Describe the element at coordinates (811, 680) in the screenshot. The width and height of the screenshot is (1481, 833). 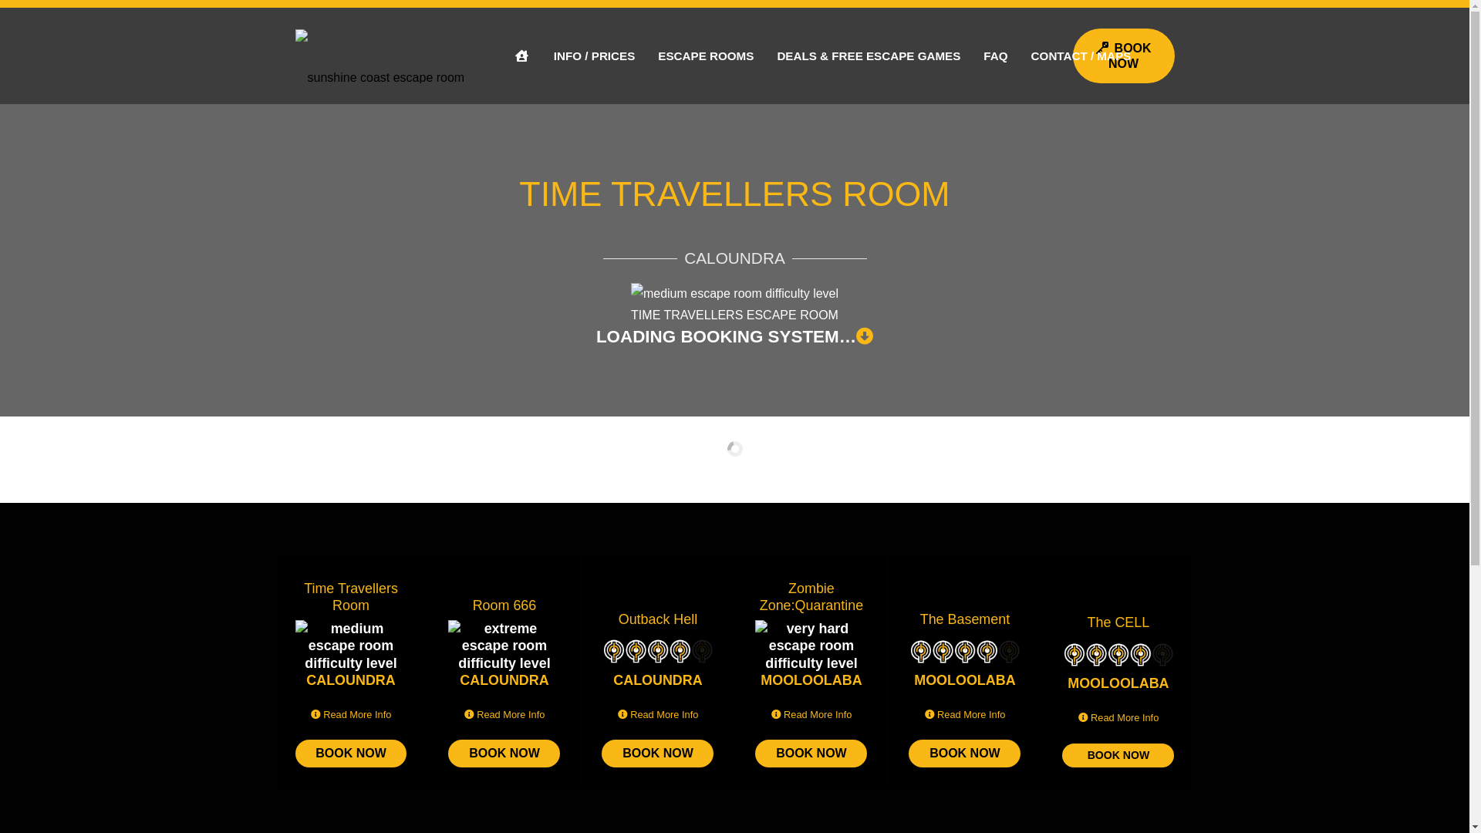
I see `MOOLOOLABA` at that location.